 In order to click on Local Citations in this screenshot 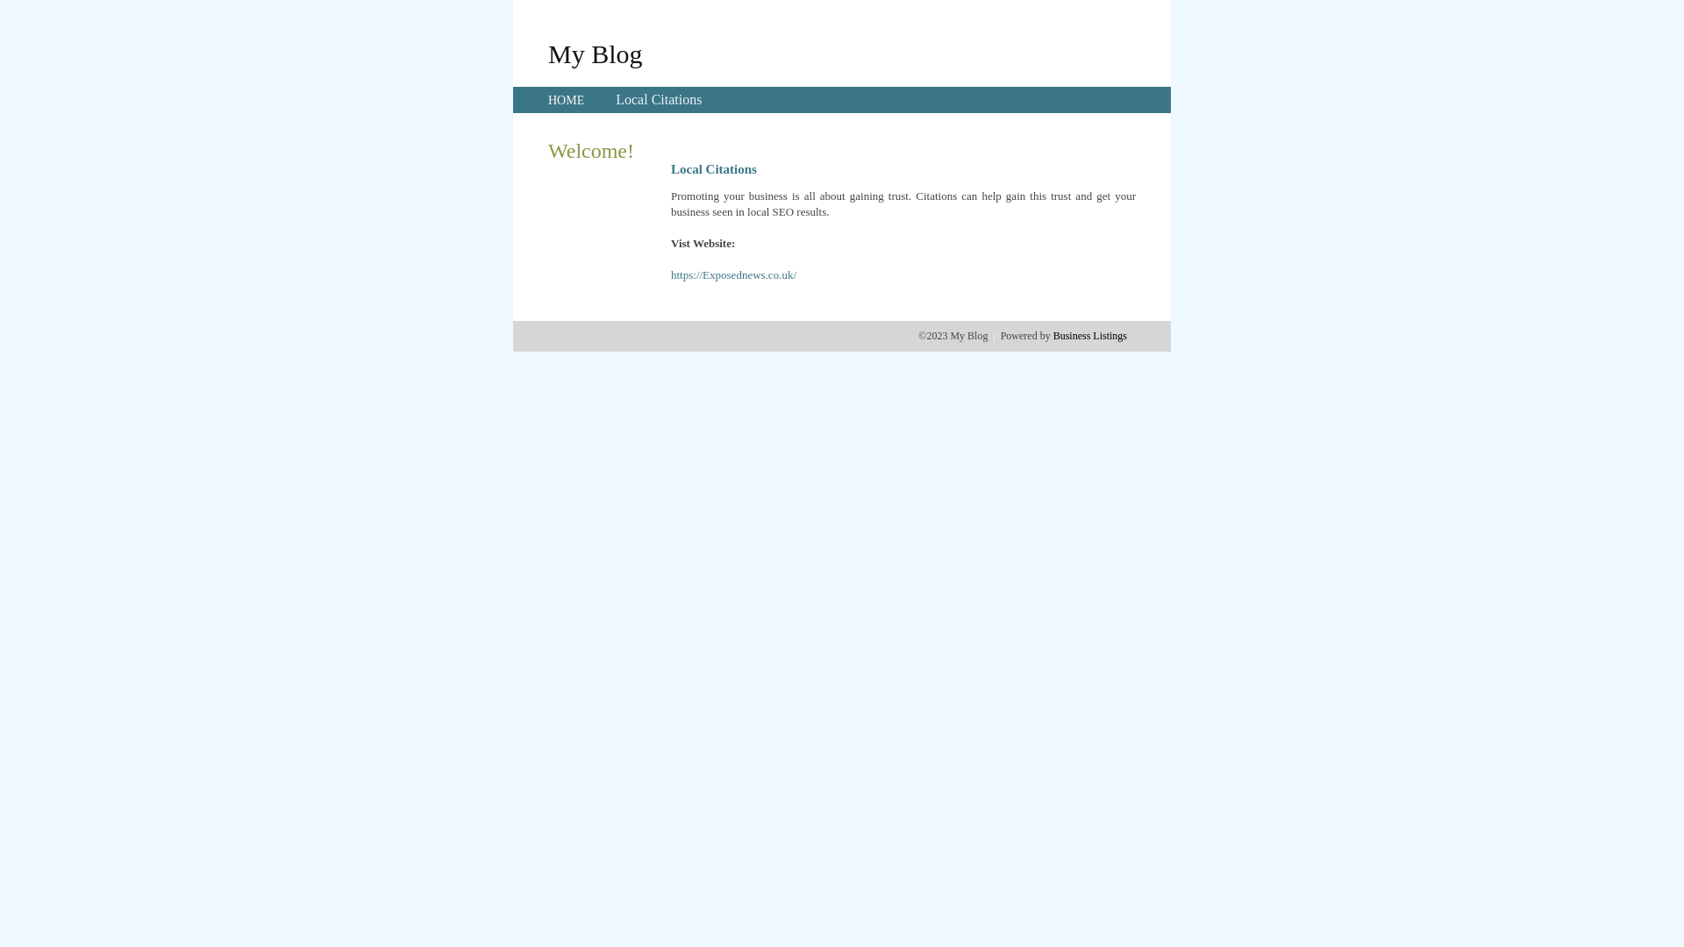, I will do `click(659, 100)`.